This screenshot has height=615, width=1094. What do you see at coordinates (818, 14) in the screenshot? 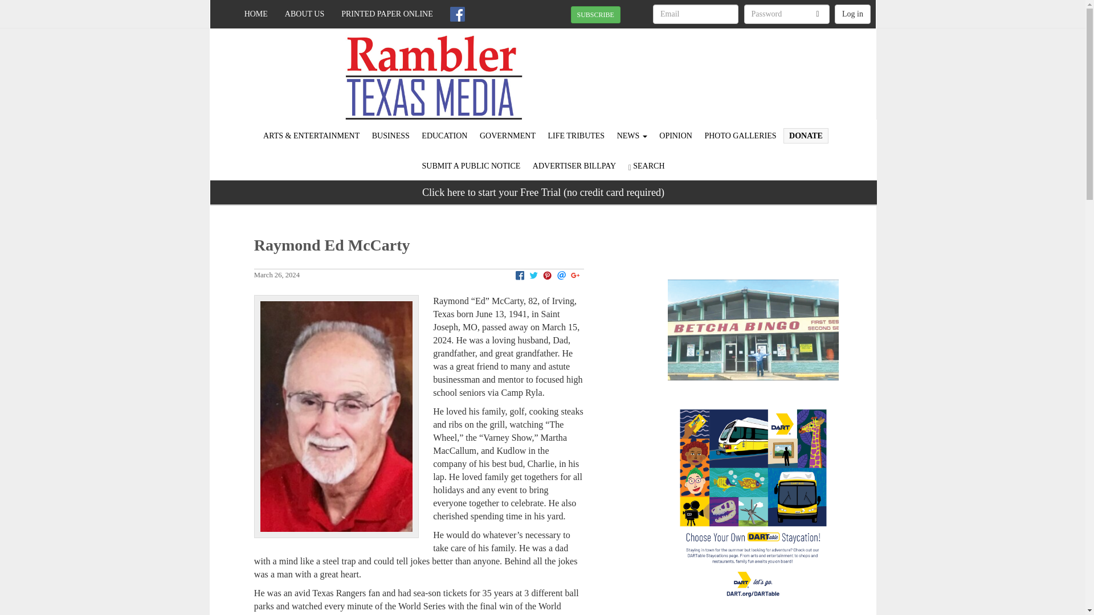
I see `Show password` at bounding box center [818, 14].